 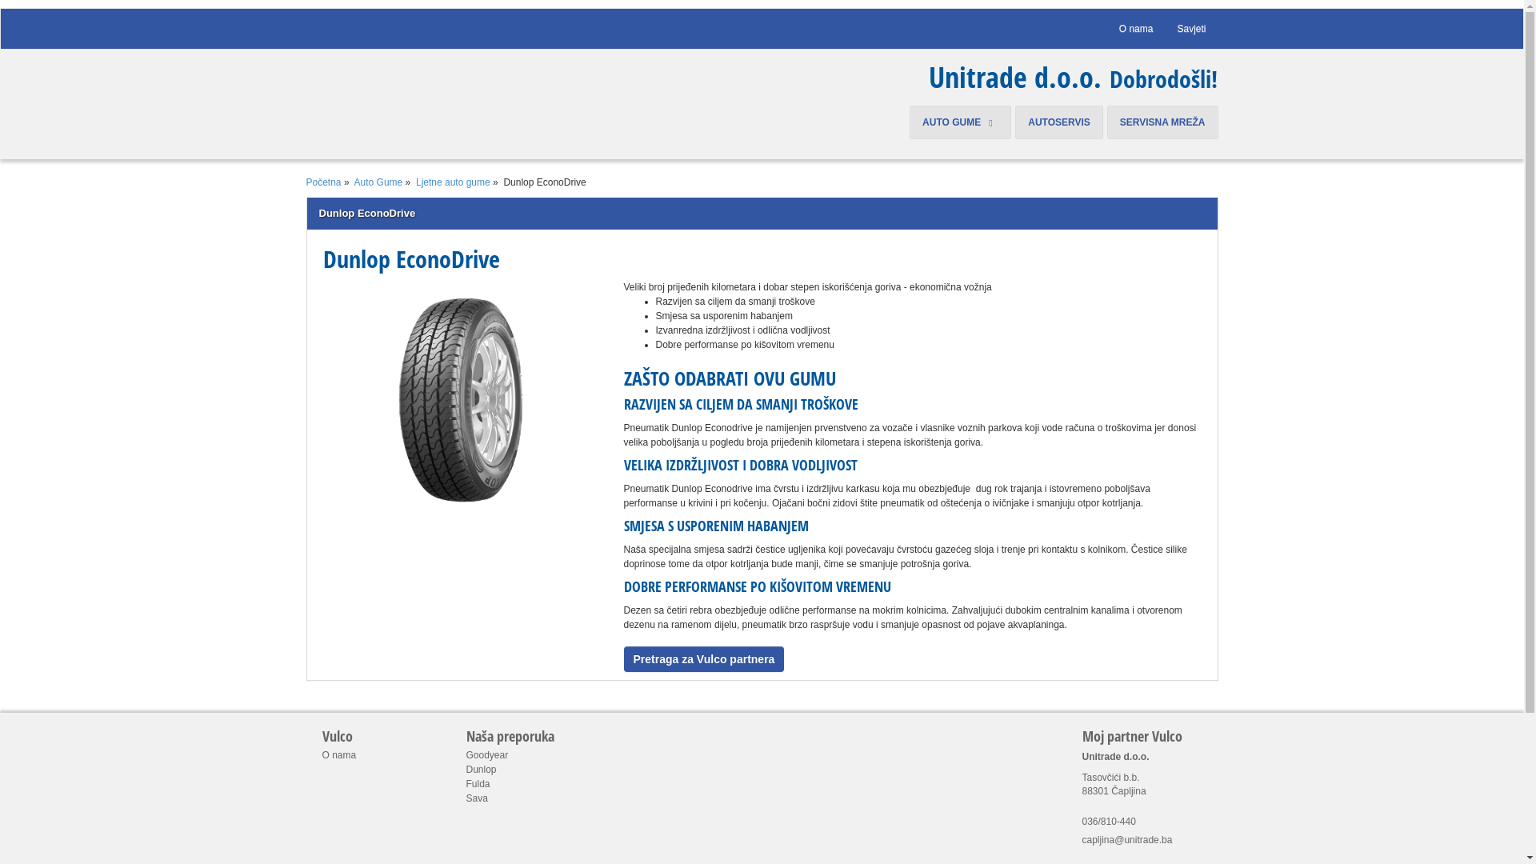 I want to click on Vulco, so click(x=374, y=737).